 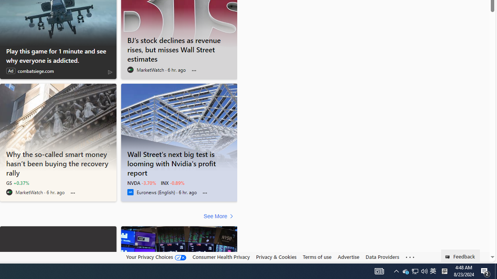 What do you see at coordinates (110, 71) in the screenshot?
I see `AdChoices` at bounding box center [110, 71].